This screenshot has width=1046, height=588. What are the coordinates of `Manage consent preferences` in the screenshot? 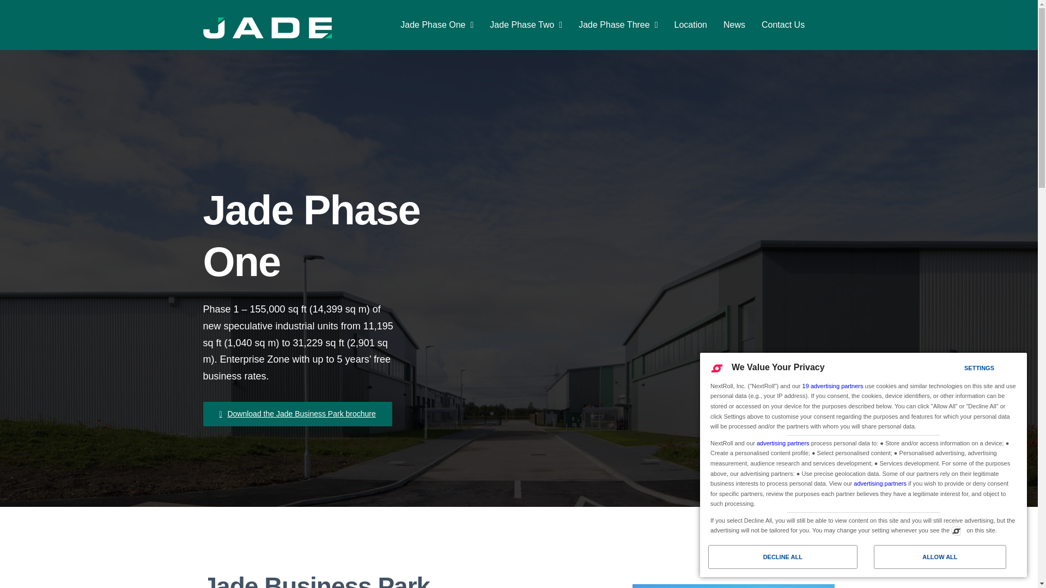 It's located at (956, 530).